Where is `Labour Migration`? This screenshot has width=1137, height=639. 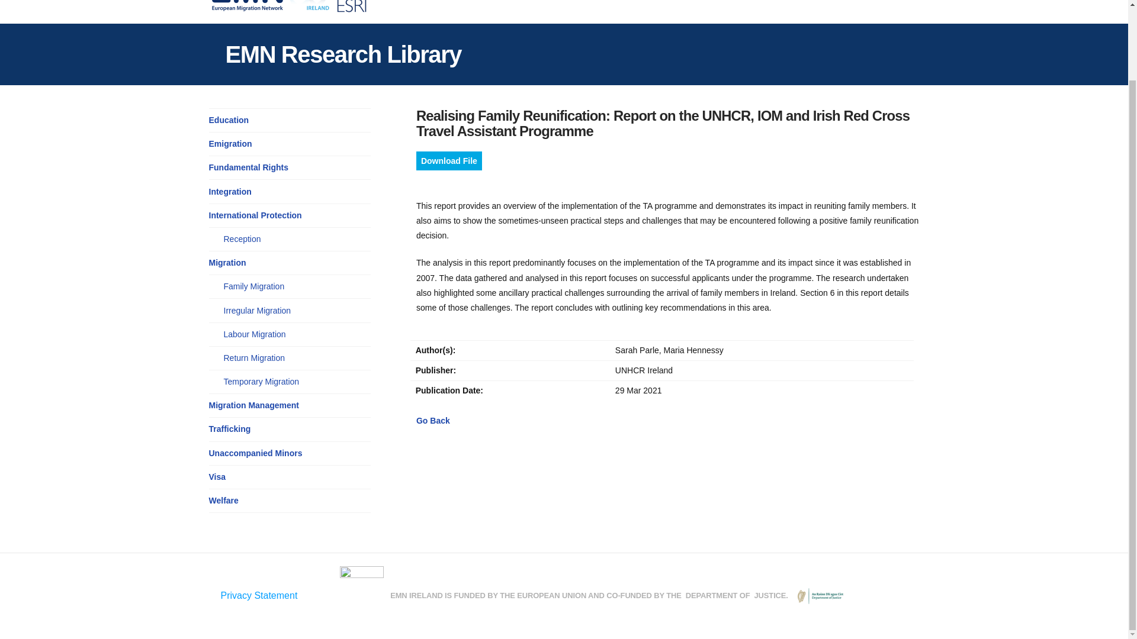
Labour Migration is located at coordinates (255, 334).